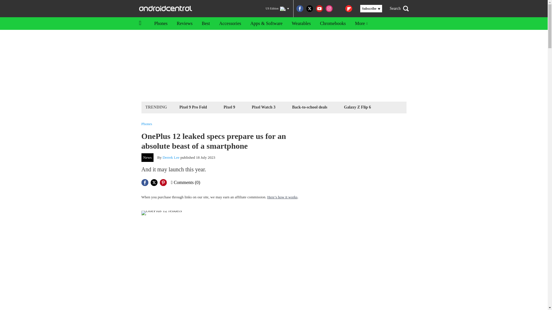 The height and width of the screenshot is (310, 552). I want to click on Phones, so click(147, 124).